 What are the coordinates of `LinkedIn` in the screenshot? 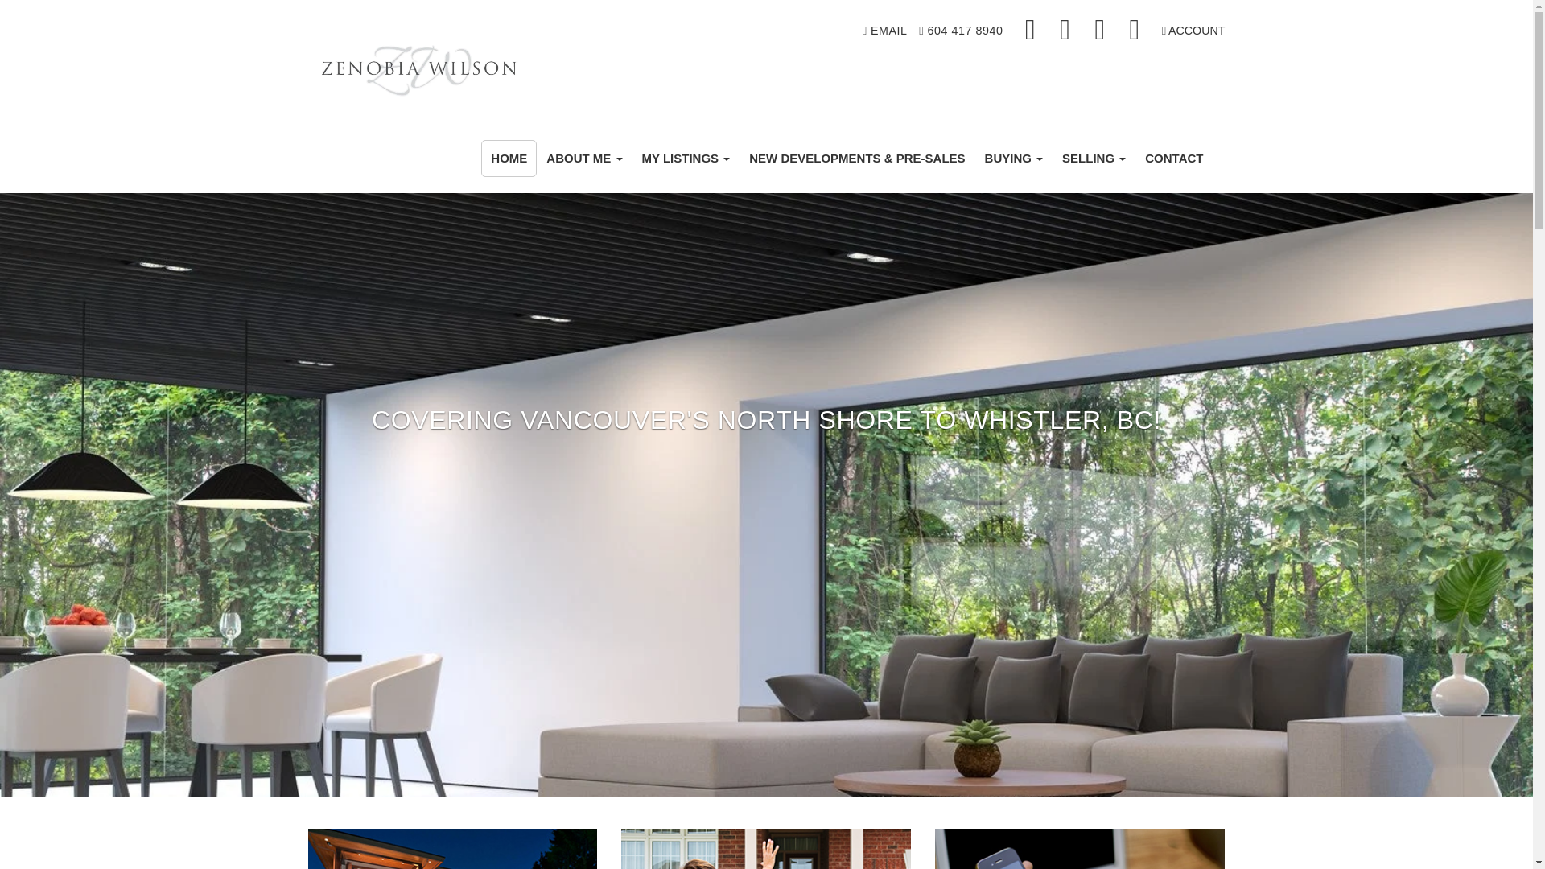 It's located at (1101, 31).